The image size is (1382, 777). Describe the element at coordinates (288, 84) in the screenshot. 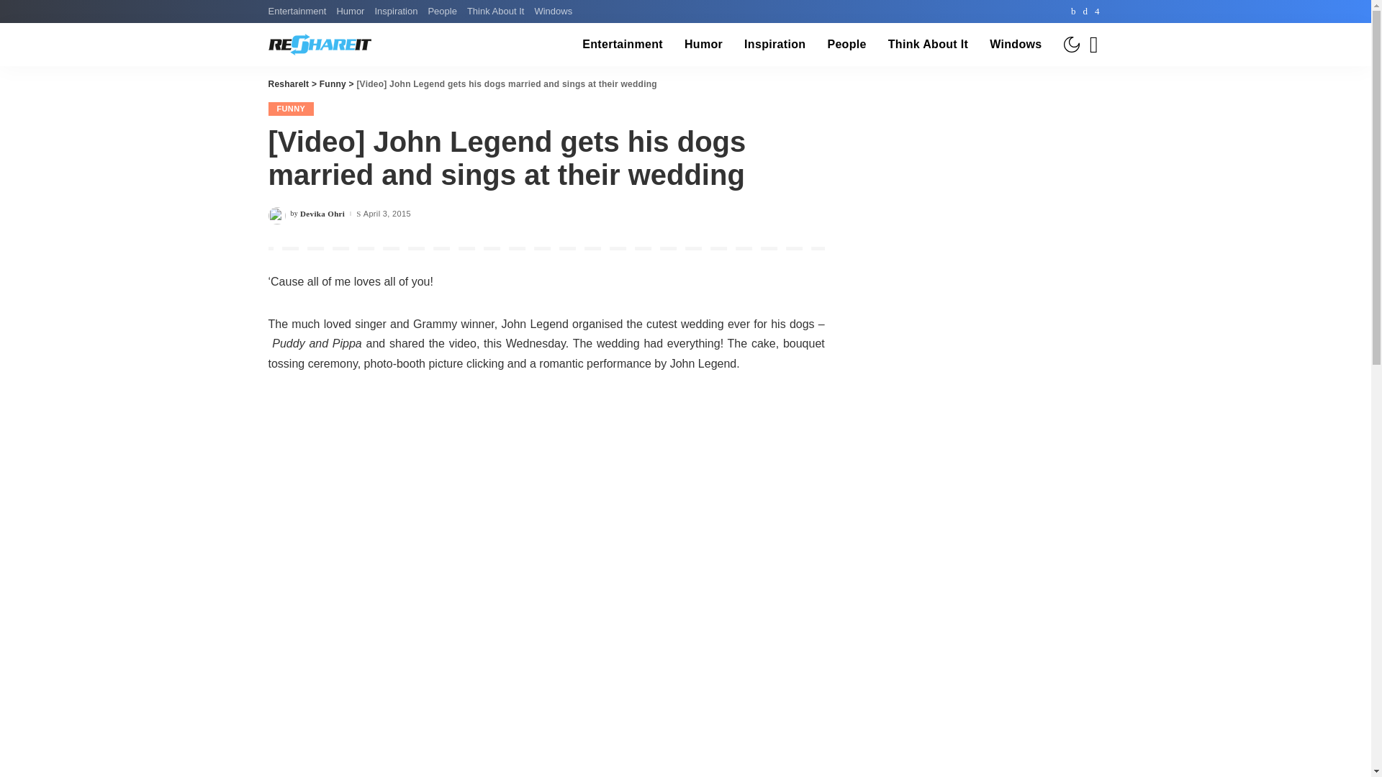

I see `Go to ReshareIt.` at that location.